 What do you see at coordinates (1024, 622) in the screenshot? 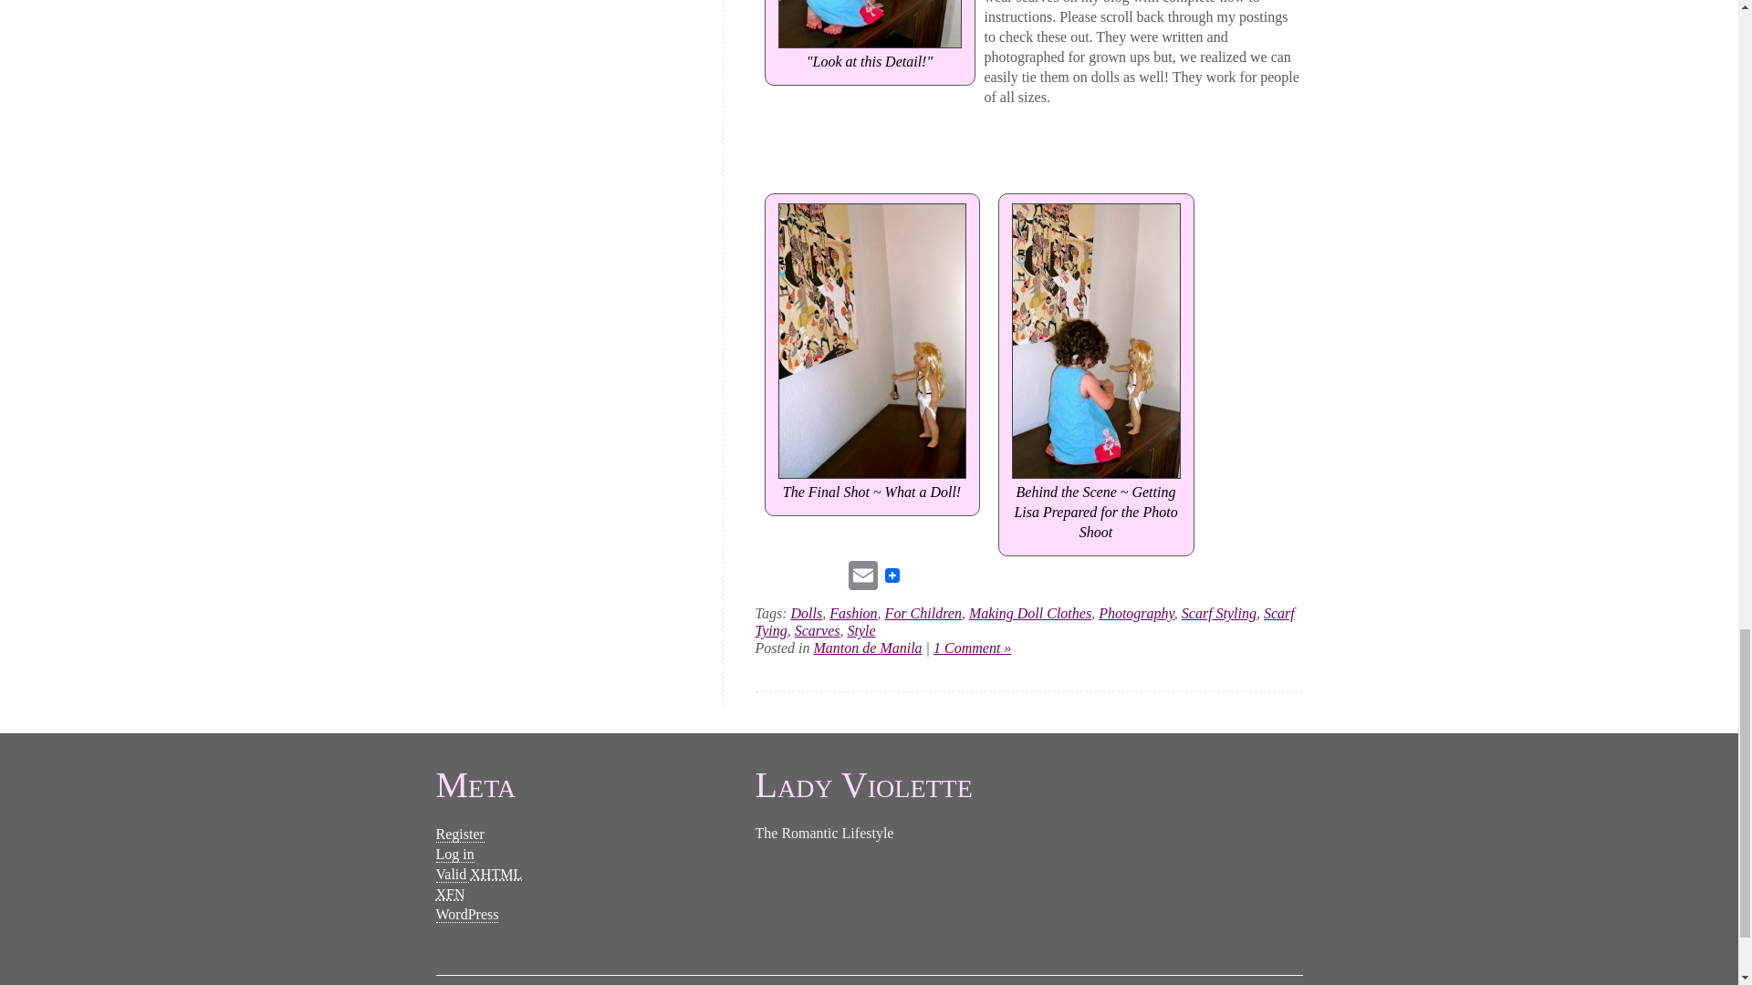
I see `Scarf Tying` at bounding box center [1024, 622].